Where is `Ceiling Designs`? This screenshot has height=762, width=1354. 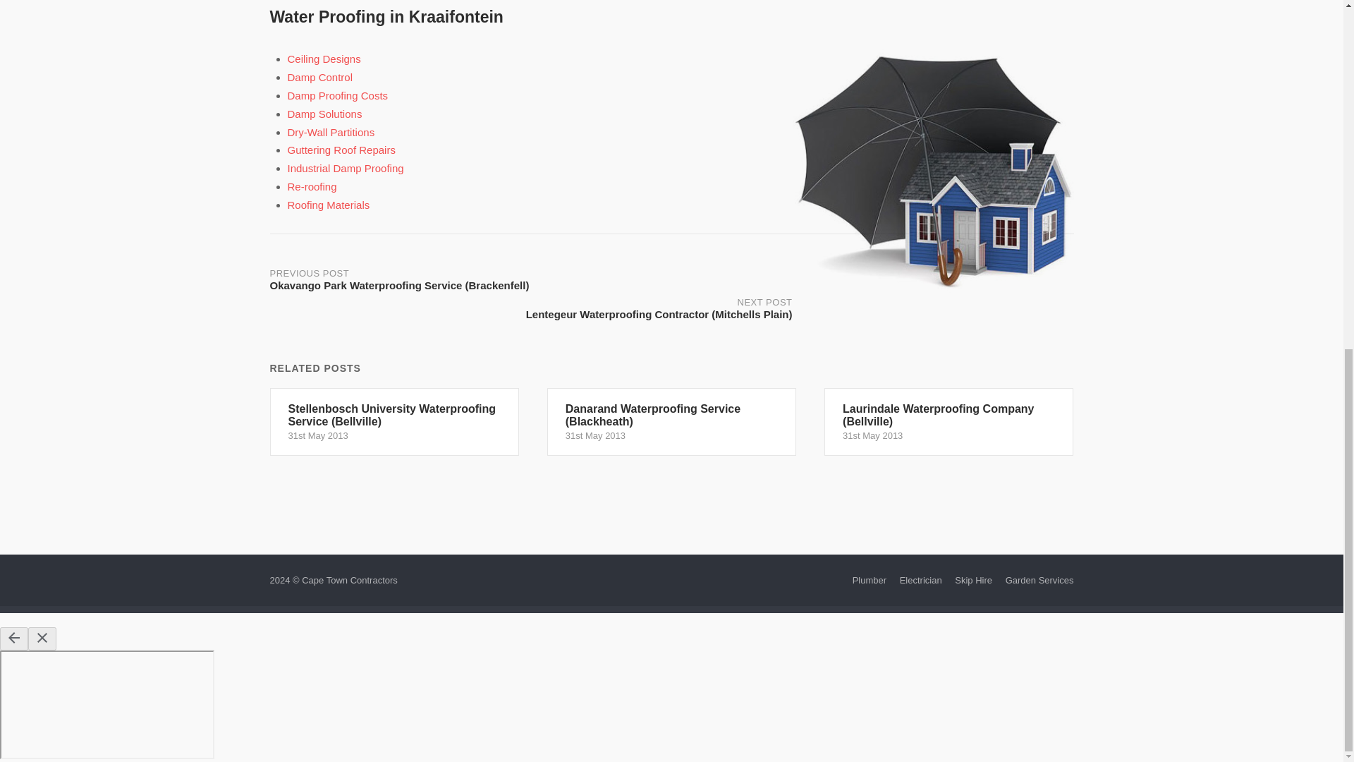 Ceiling Designs is located at coordinates (324, 58).